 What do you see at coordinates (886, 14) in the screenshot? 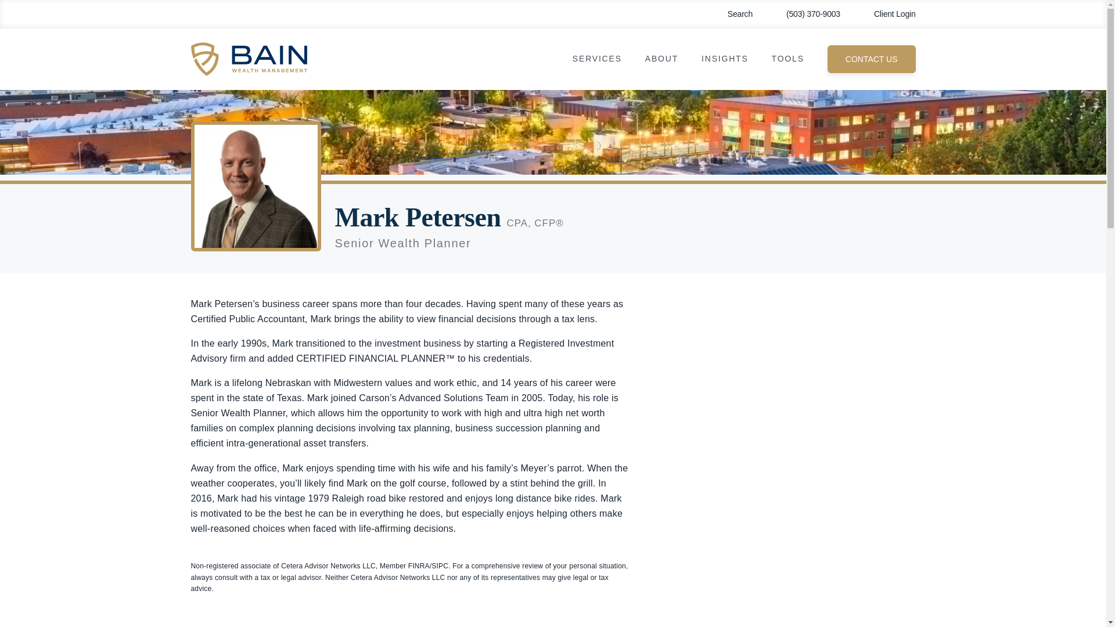
I see `Client Login` at bounding box center [886, 14].